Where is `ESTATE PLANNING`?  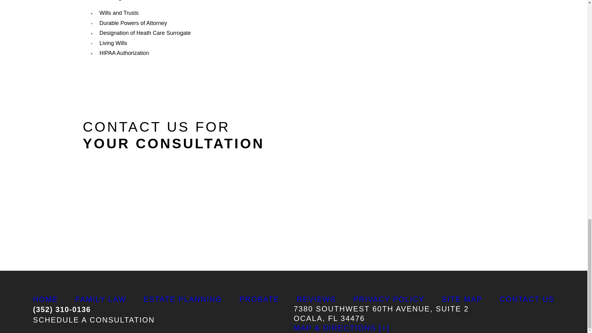
ESTATE PLANNING is located at coordinates (183, 299).